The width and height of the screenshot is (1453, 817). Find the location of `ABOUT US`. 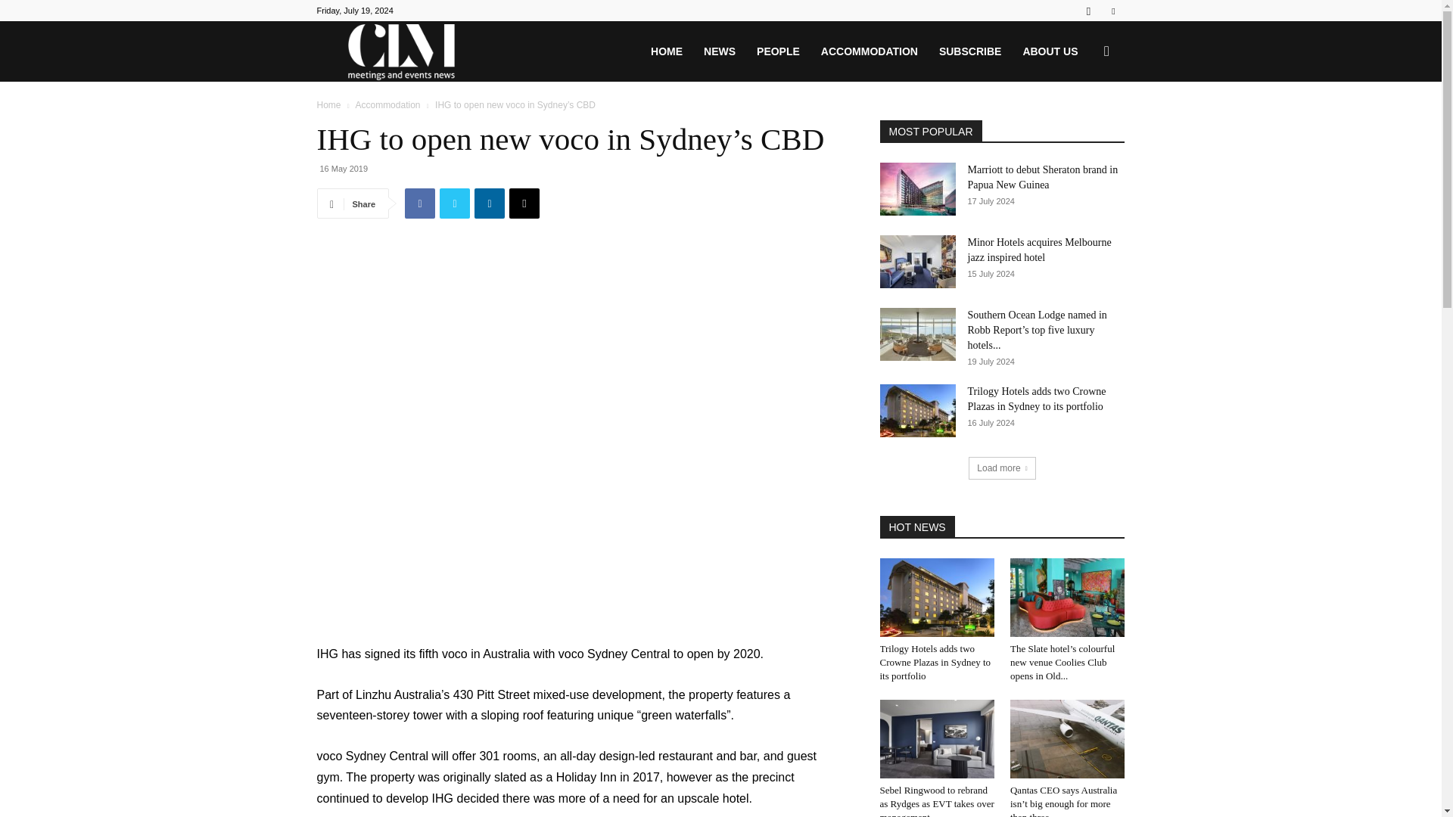

ABOUT US is located at coordinates (1050, 51).